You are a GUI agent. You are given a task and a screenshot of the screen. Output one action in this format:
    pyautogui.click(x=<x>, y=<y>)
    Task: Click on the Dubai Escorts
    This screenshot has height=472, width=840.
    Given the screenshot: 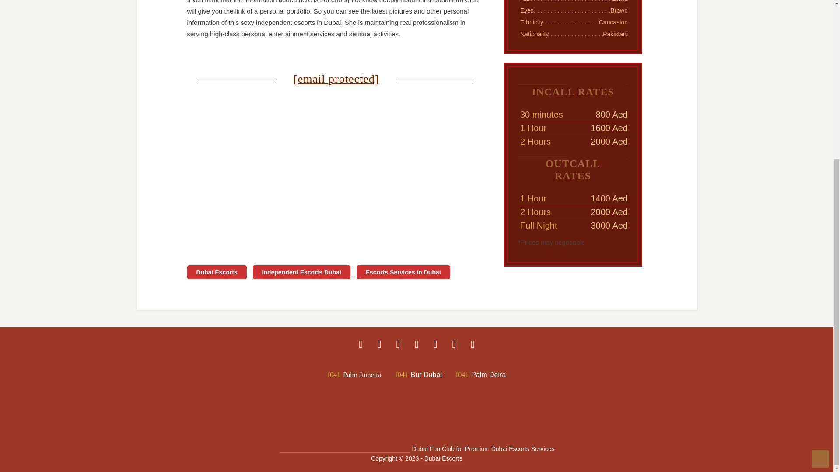 What is the action you would take?
    pyautogui.click(x=443, y=459)
    